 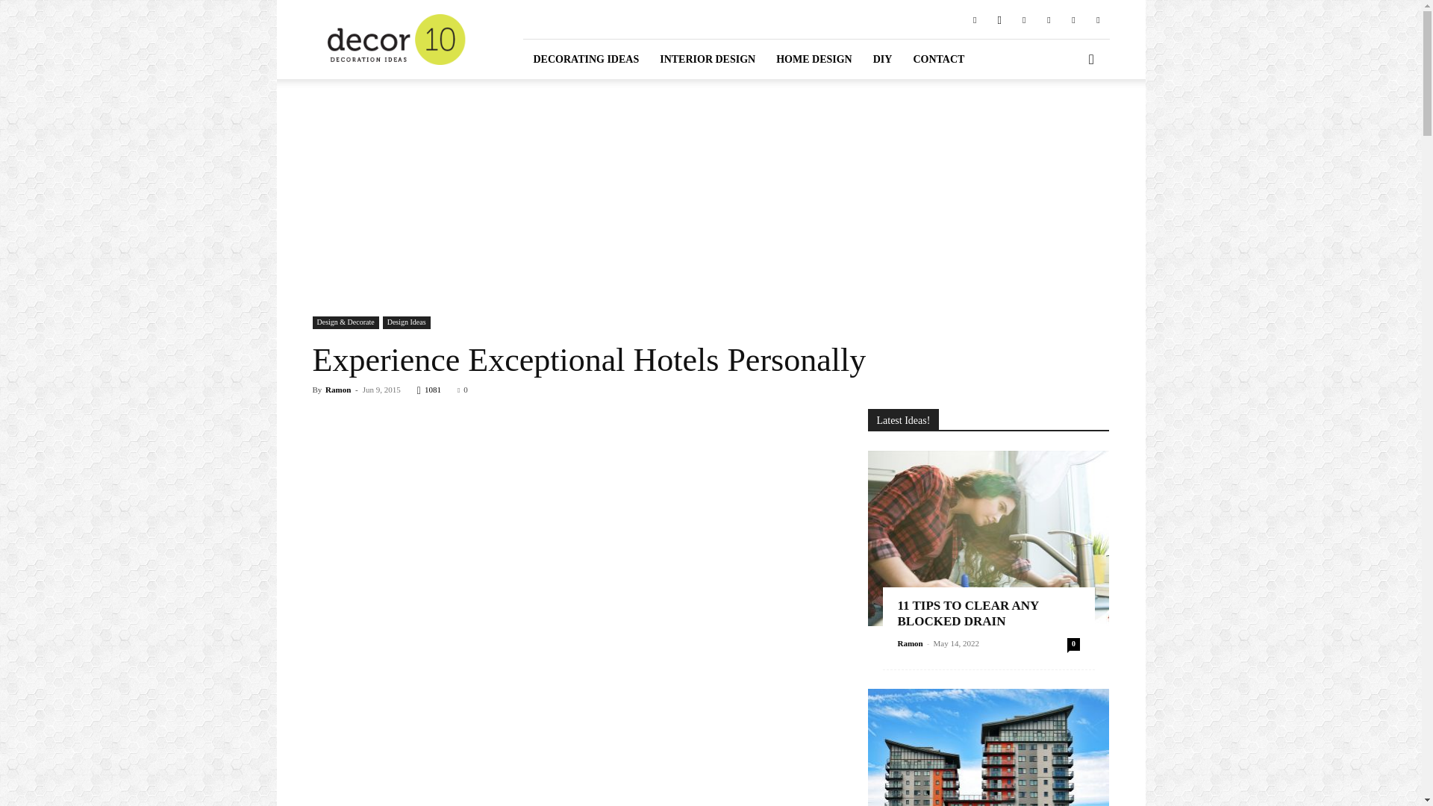 I want to click on Pinterest, so click(x=1024, y=19).